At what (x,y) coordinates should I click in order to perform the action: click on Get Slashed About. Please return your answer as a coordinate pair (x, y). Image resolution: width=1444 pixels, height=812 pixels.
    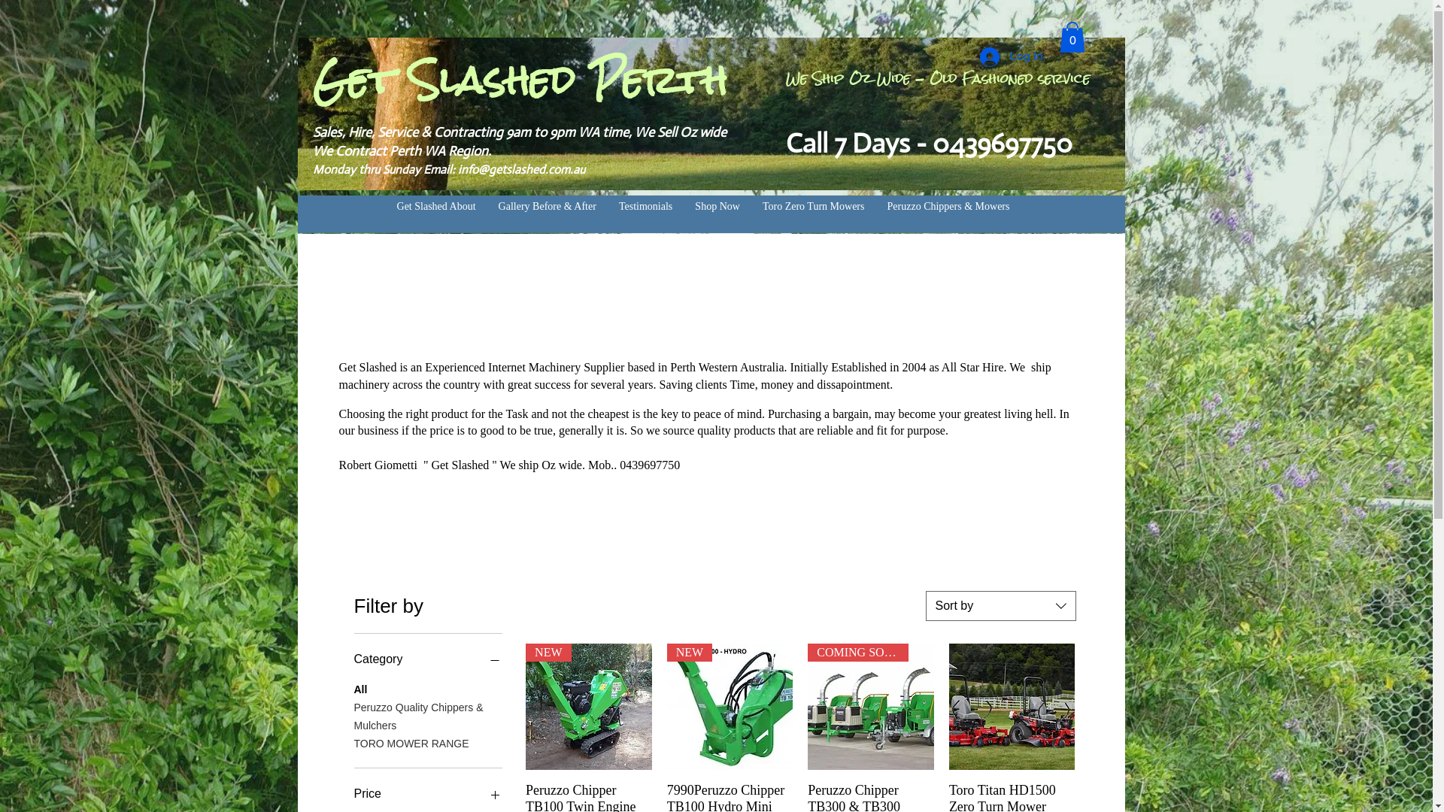
    Looking at the image, I should click on (436, 207).